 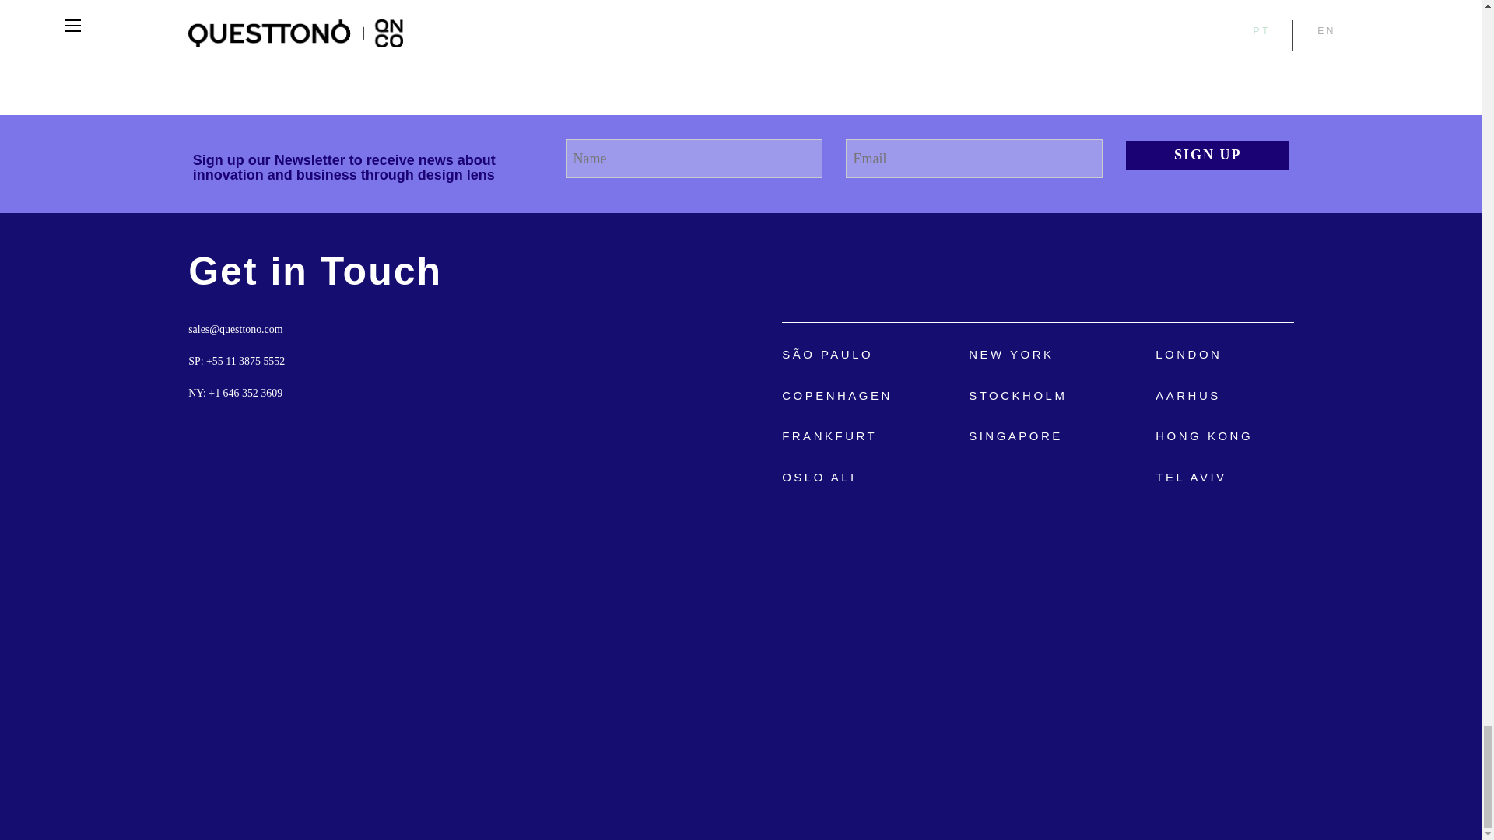 What do you see at coordinates (836, 395) in the screenshot?
I see `COPENHAGEN` at bounding box center [836, 395].